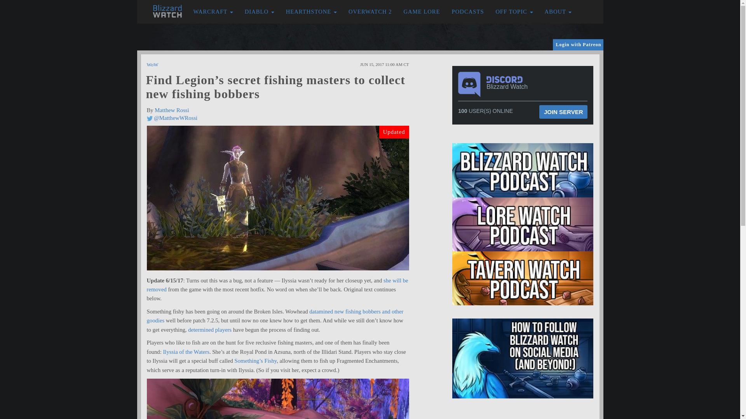  Describe the element at coordinates (422, 12) in the screenshot. I see `Game Lore` at that location.